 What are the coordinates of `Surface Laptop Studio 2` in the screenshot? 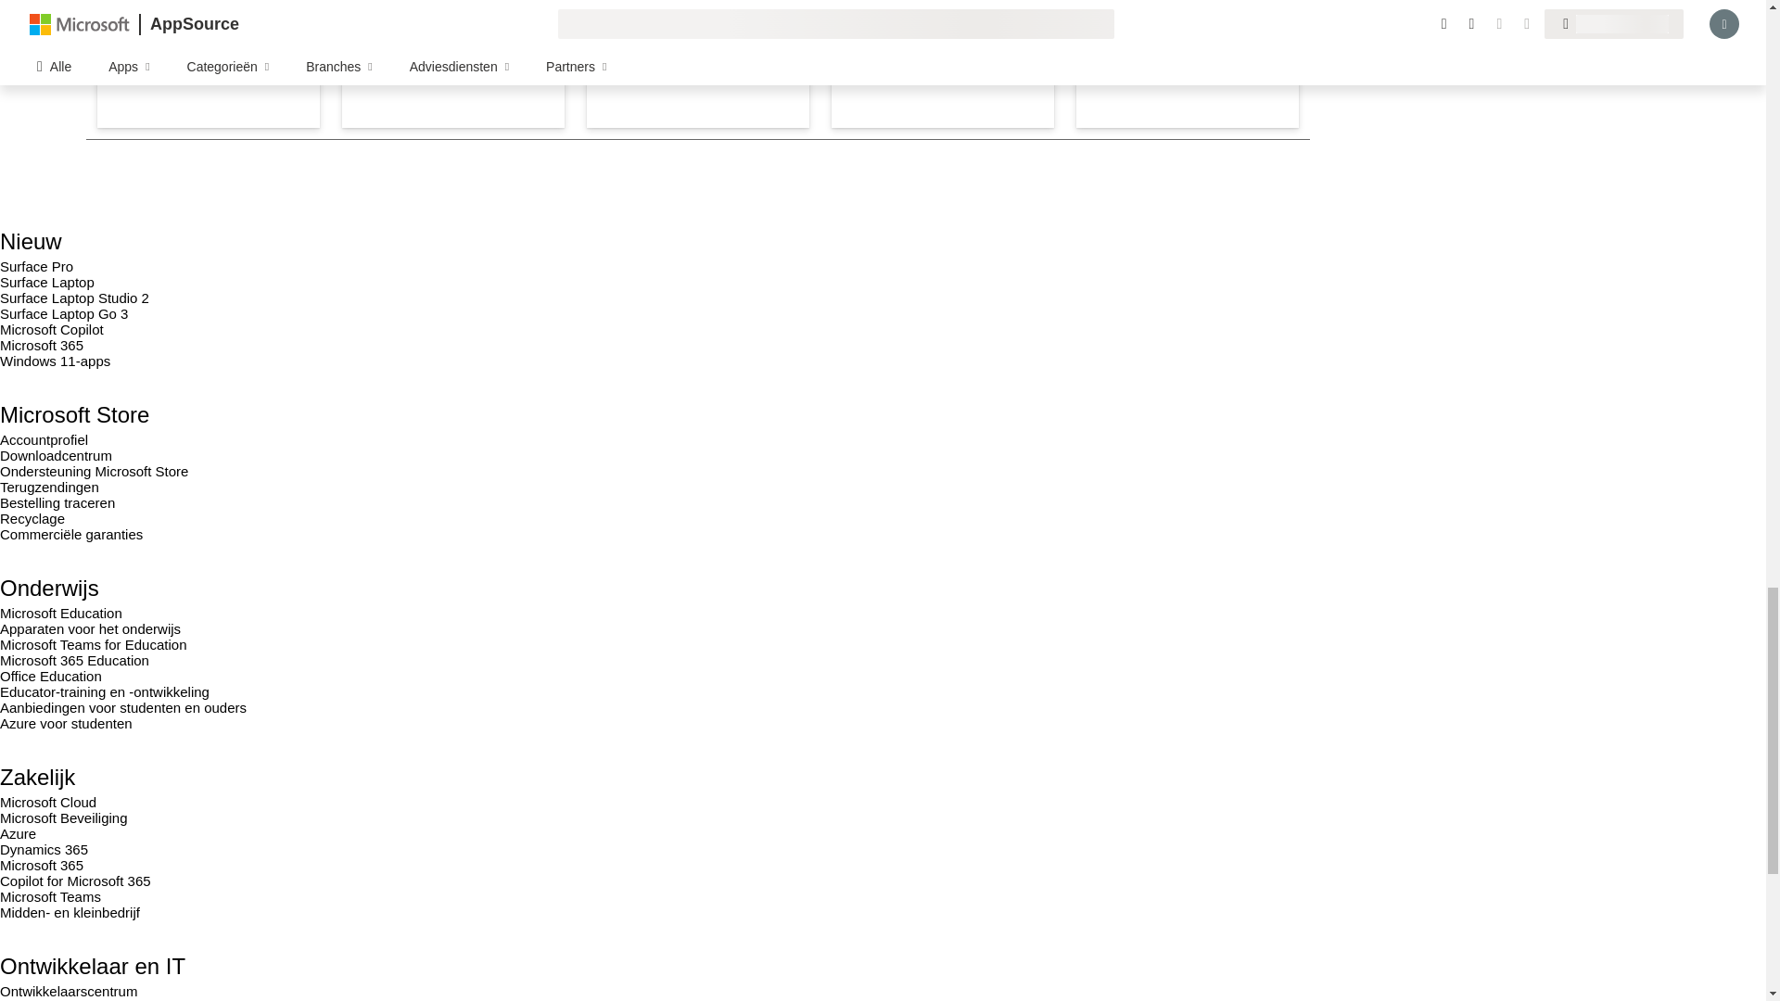 It's located at (74, 298).